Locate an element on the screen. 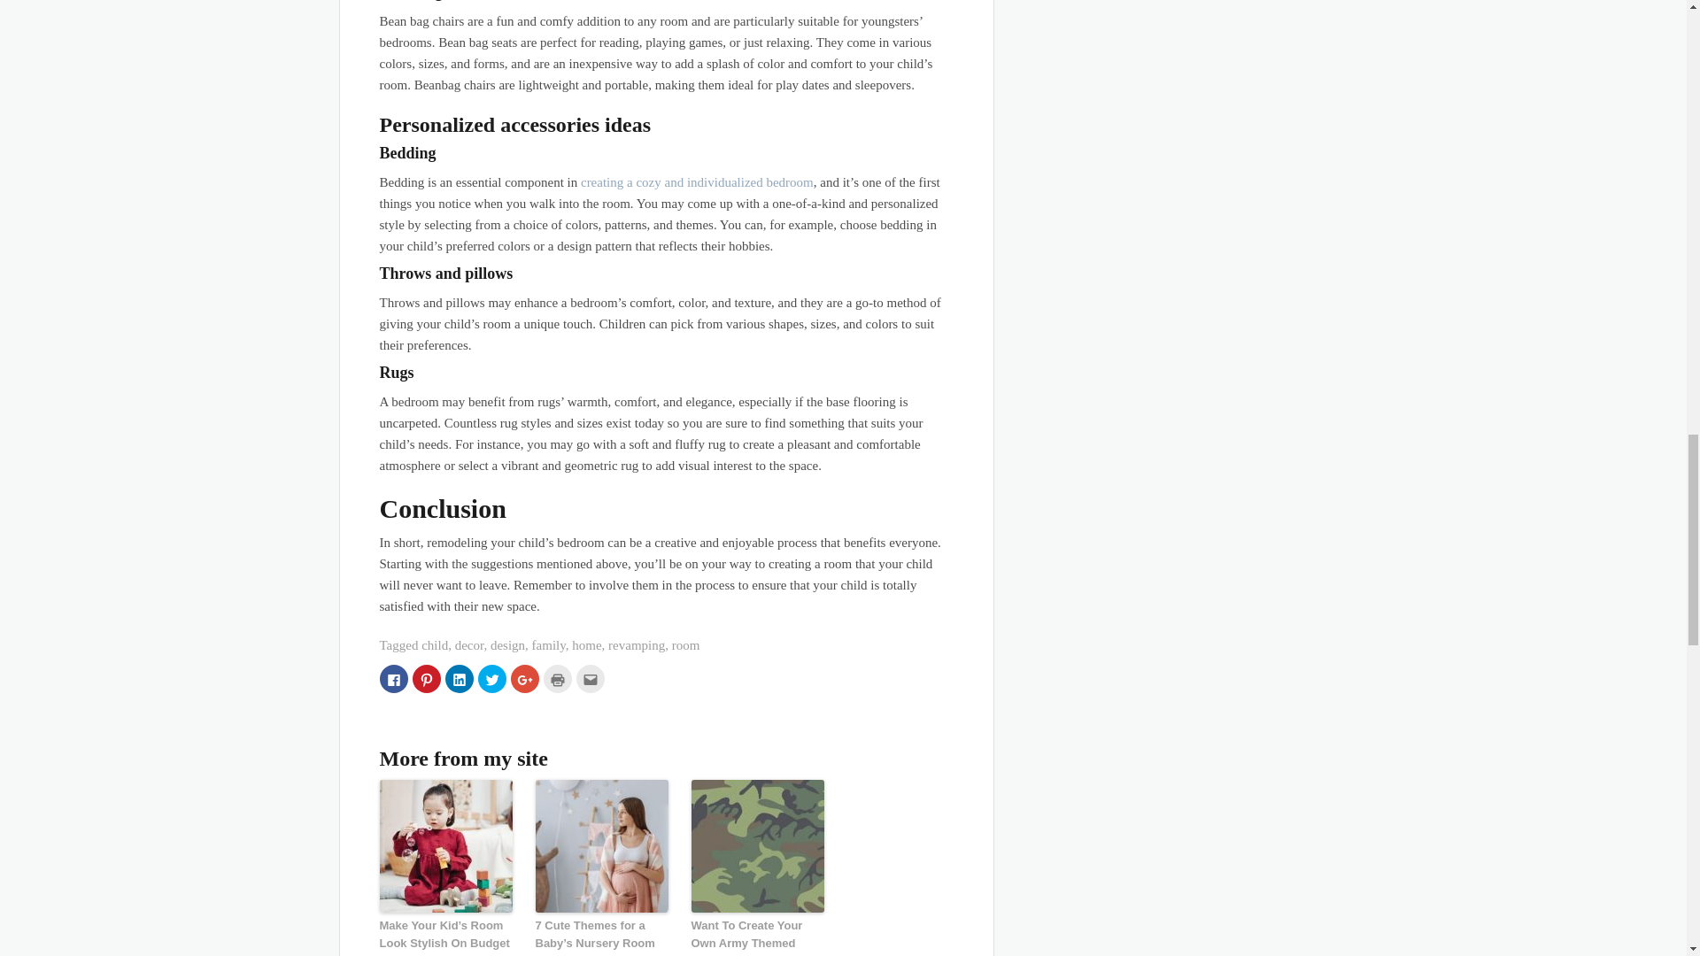 This screenshot has height=956, width=1700. Click to email this to a friend is located at coordinates (590, 678).